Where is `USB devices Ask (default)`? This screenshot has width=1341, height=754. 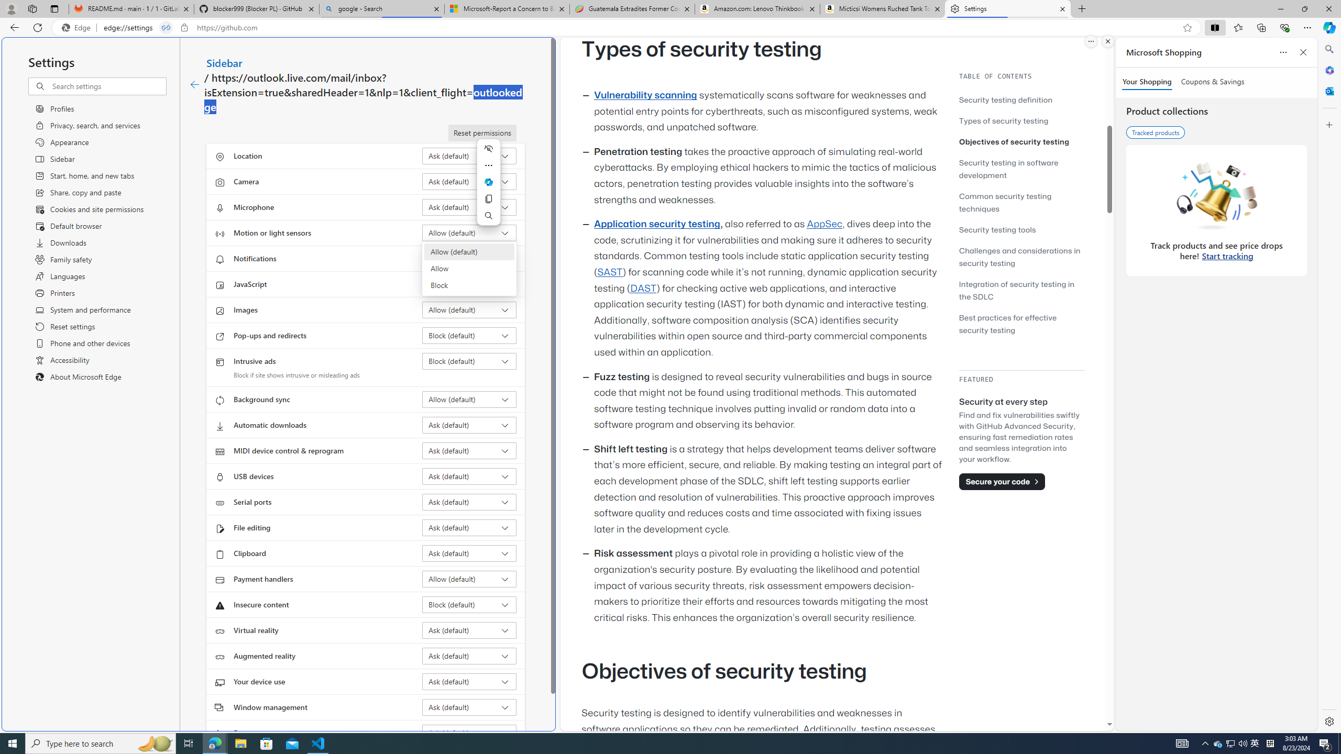 USB devices Ask (default) is located at coordinates (469, 476).